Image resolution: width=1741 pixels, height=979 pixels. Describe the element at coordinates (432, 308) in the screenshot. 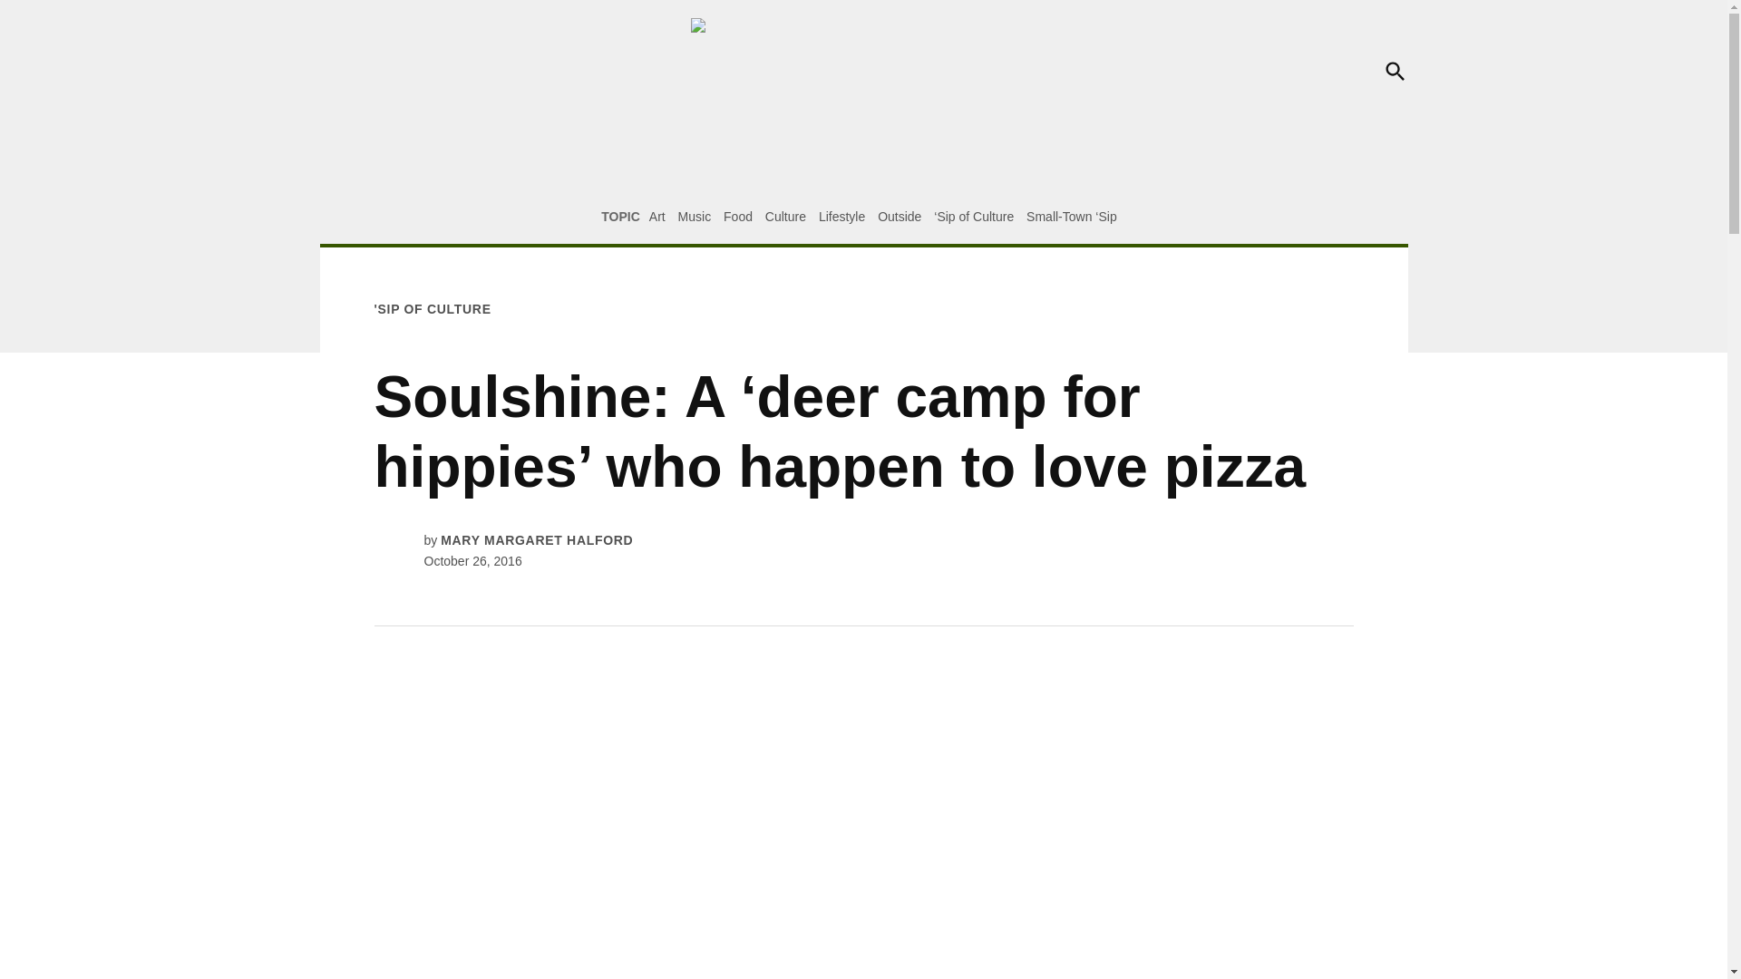

I see `'SIP OF CULTURE` at that location.